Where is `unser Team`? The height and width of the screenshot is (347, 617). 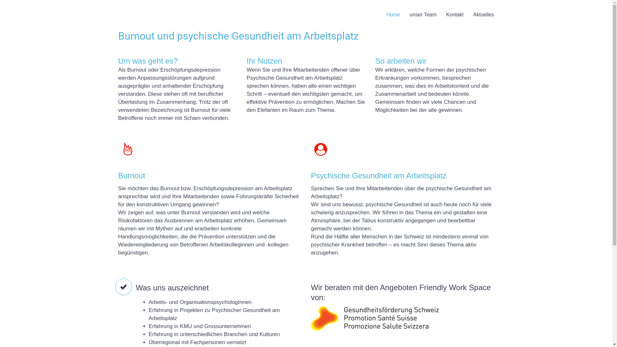
unser Team is located at coordinates (423, 15).